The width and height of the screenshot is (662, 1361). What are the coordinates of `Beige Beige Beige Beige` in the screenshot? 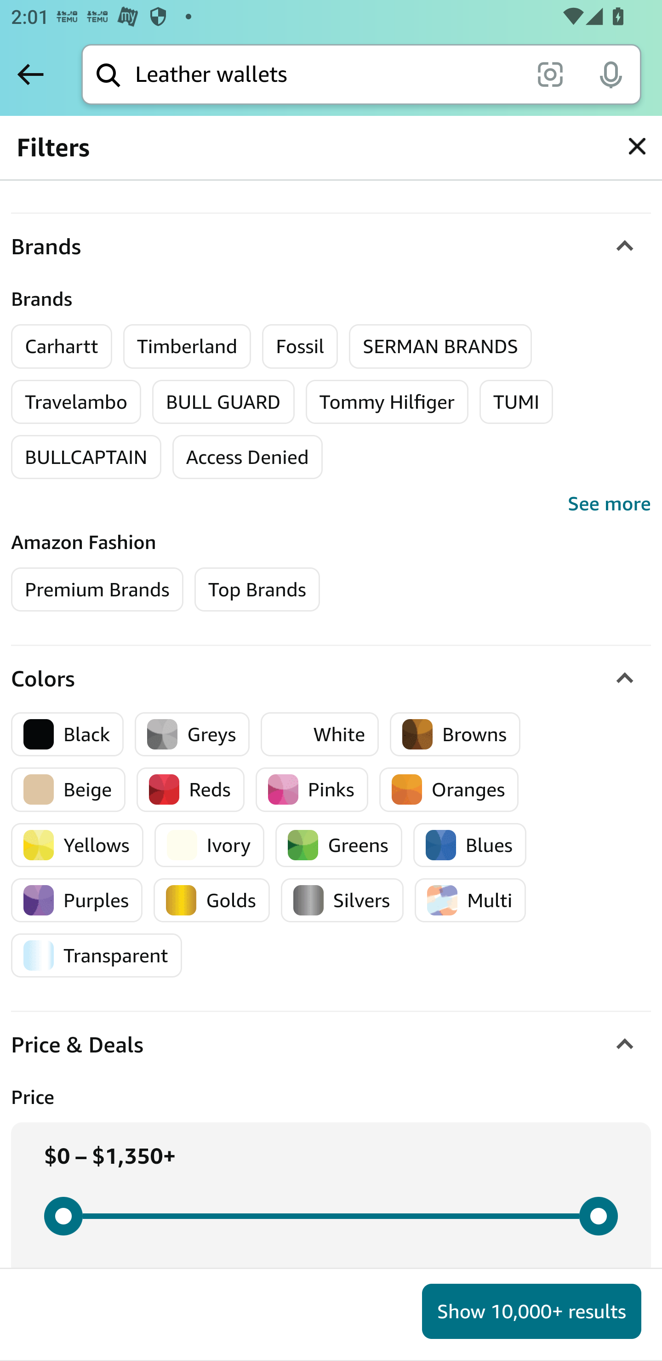 It's located at (69, 790).